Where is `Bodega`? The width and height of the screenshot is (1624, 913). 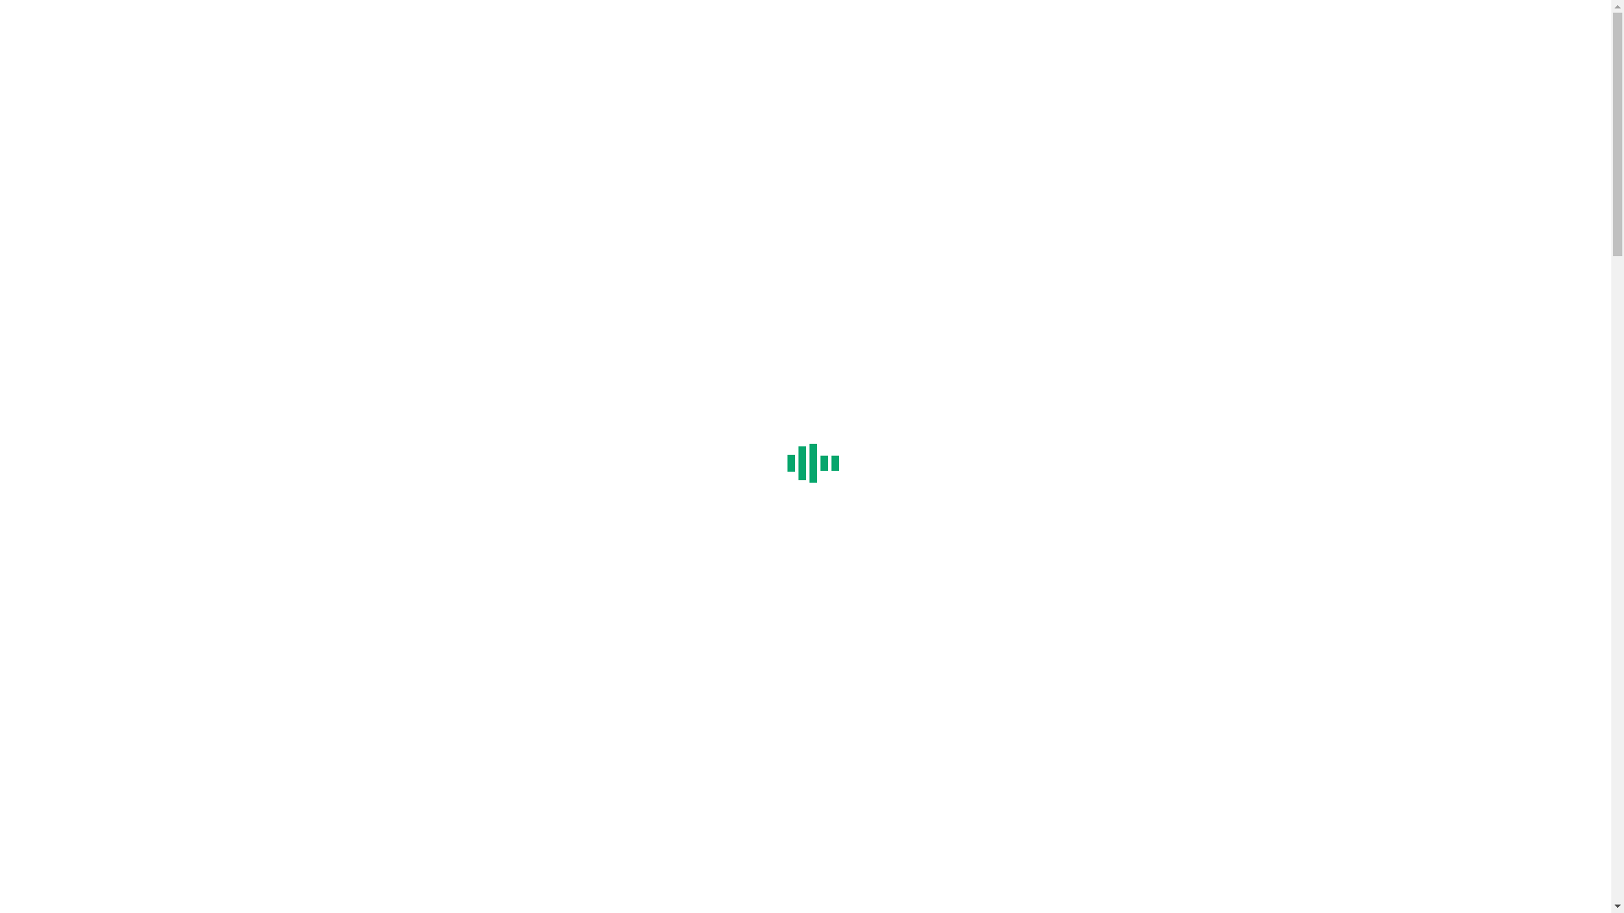 Bodega is located at coordinates (61, 314).